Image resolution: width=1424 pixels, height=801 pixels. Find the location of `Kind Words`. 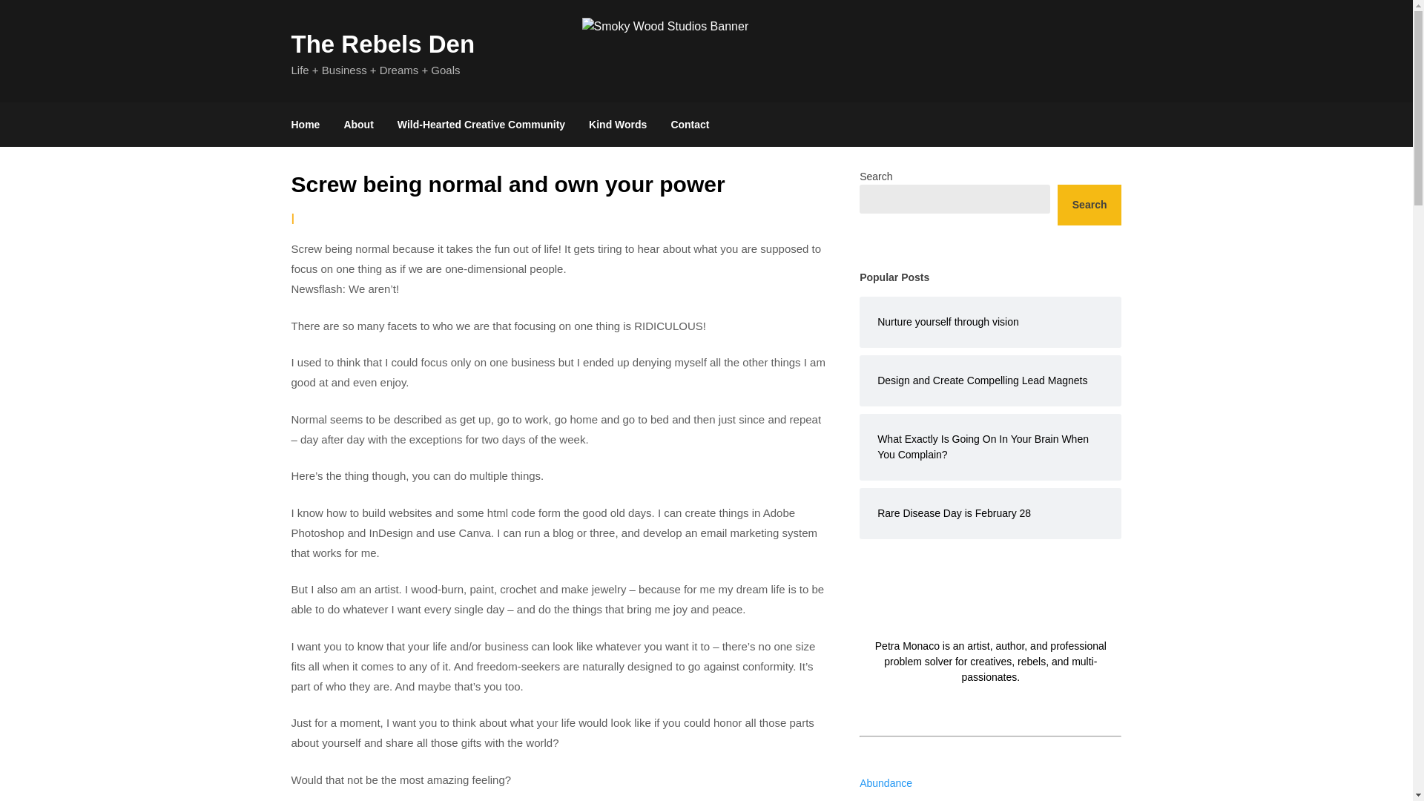

Kind Words is located at coordinates (617, 125).